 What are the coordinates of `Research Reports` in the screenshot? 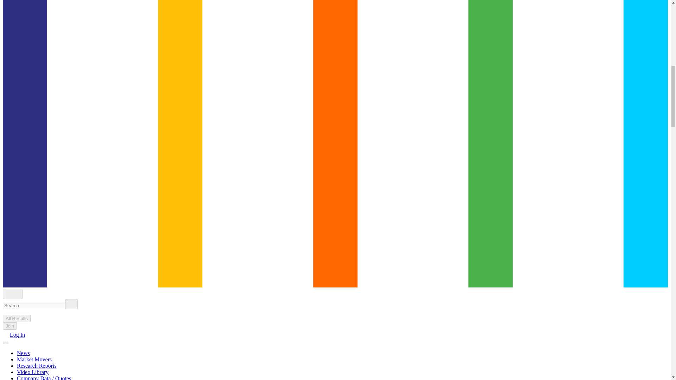 It's located at (37, 366).